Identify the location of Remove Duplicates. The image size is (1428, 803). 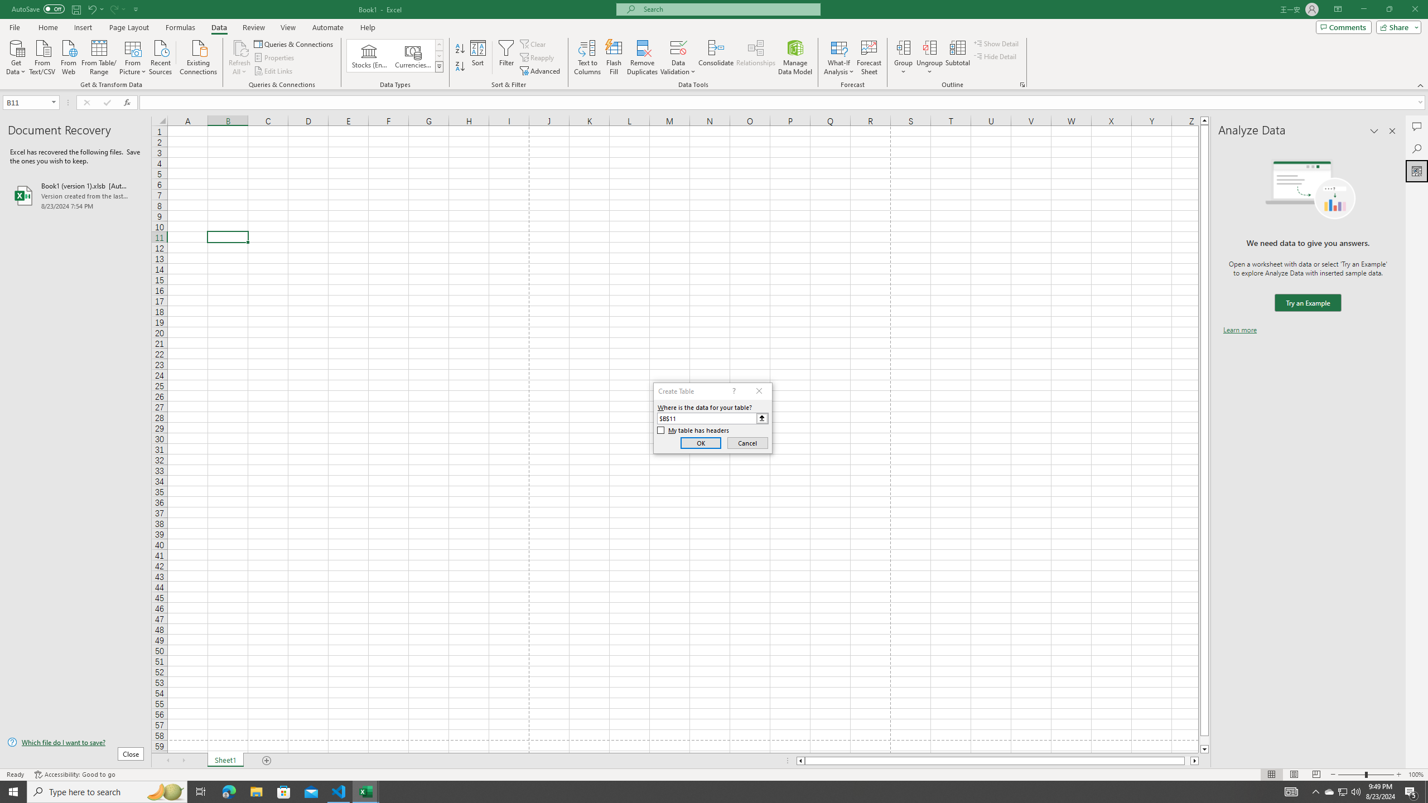
(643, 57).